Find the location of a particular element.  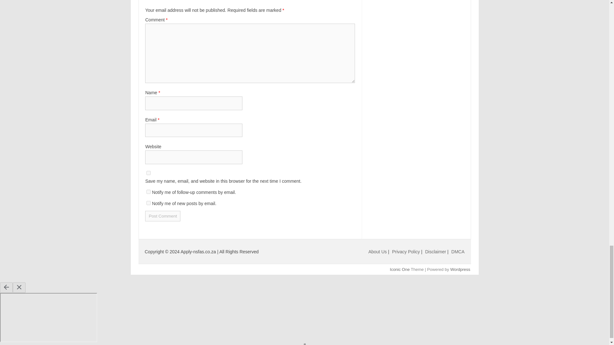

Post Comment is located at coordinates (162, 216).